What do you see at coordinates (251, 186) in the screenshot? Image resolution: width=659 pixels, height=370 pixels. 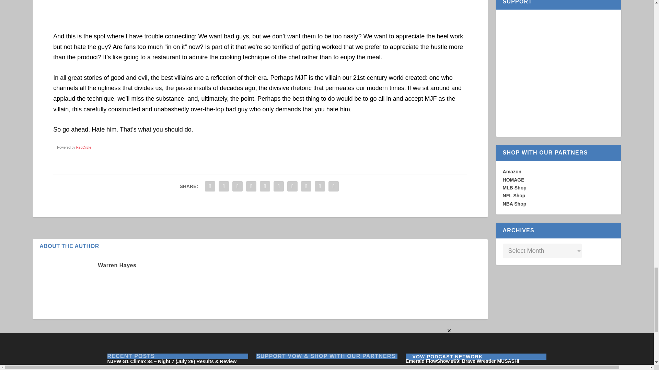 I see `Share "Just Hate MJF. Go Ahead." via Tumblr` at bounding box center [251, 186].